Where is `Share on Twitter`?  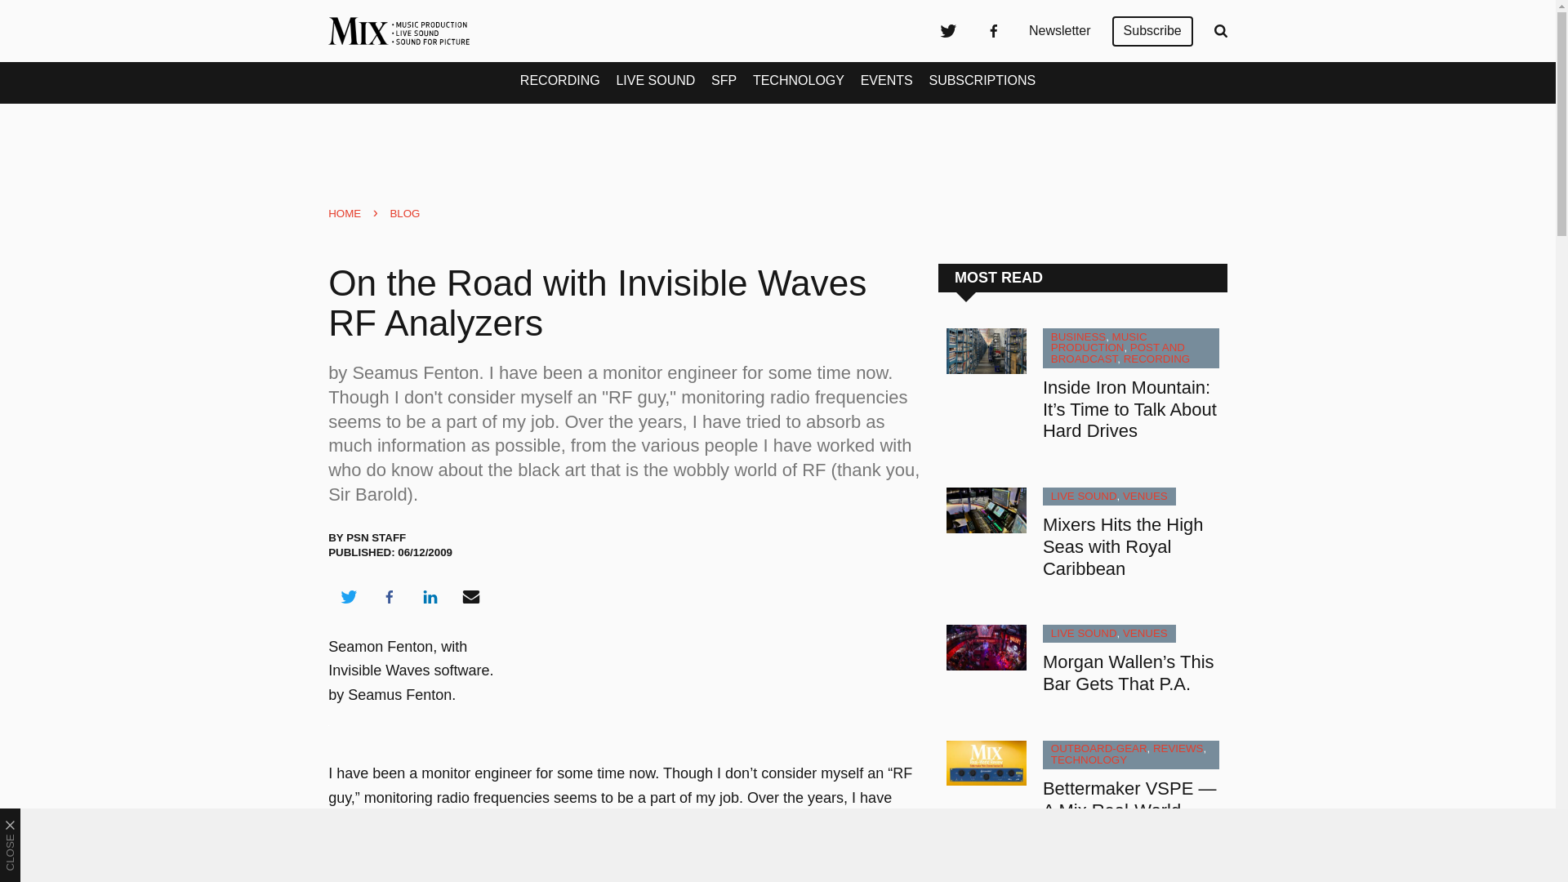 Share on Twitter is located at coordinates (348, 597).